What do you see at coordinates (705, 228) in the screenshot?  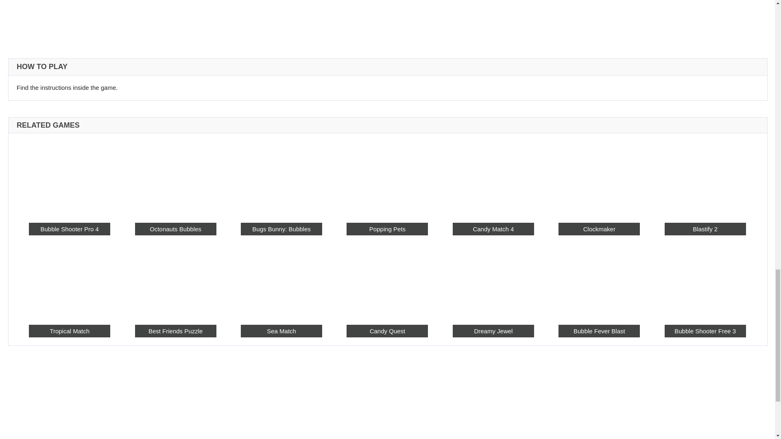 I see `Blastify 2` at bounding box center [705, 228].